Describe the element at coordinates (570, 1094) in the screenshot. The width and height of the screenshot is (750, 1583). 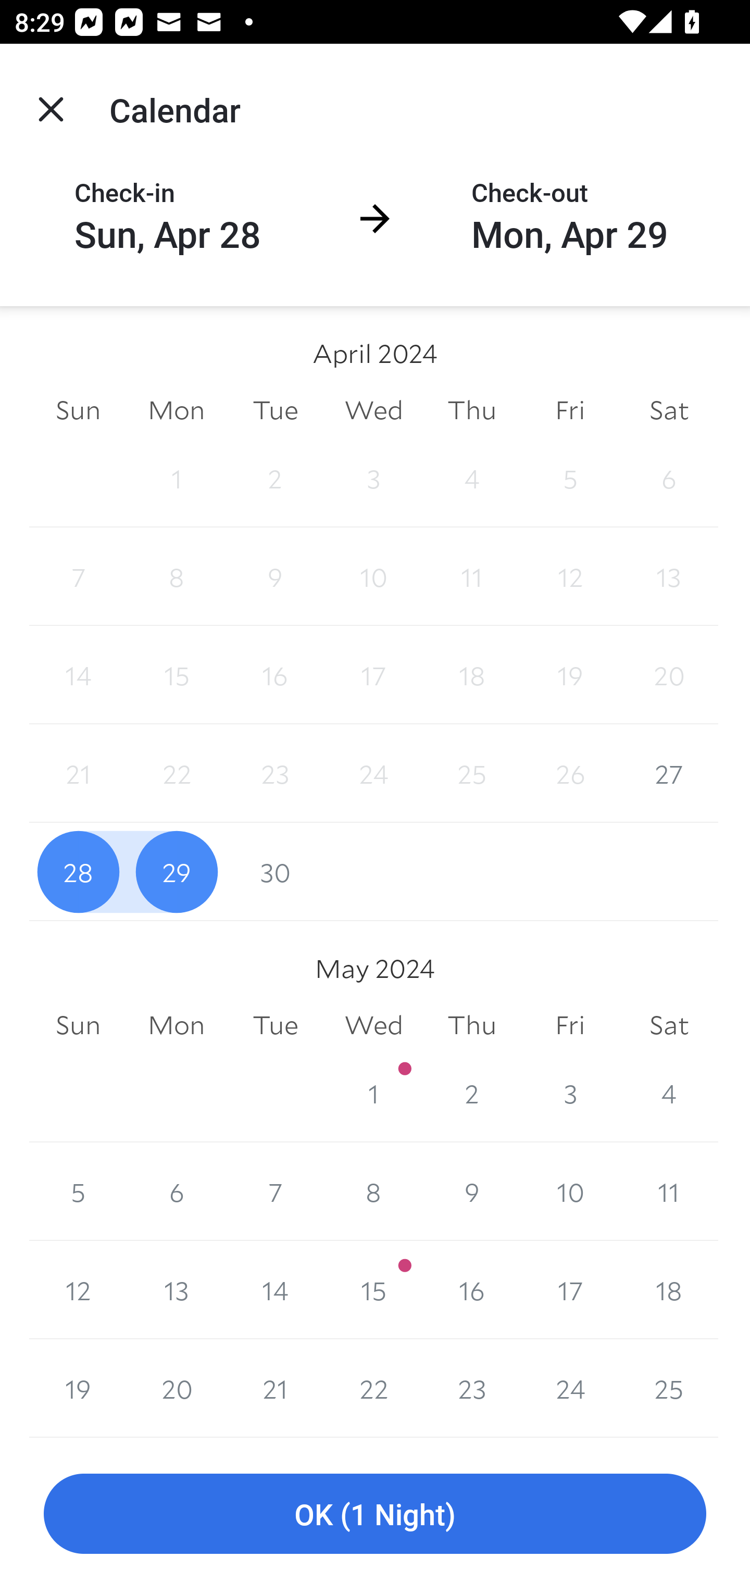
I see `3 3 May 2024` at that location.